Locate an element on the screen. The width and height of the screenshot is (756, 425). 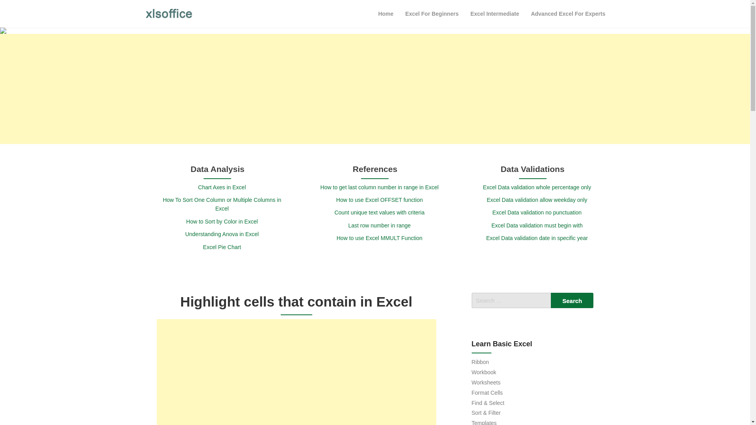
Workbook is located at coordinates (484, 372).